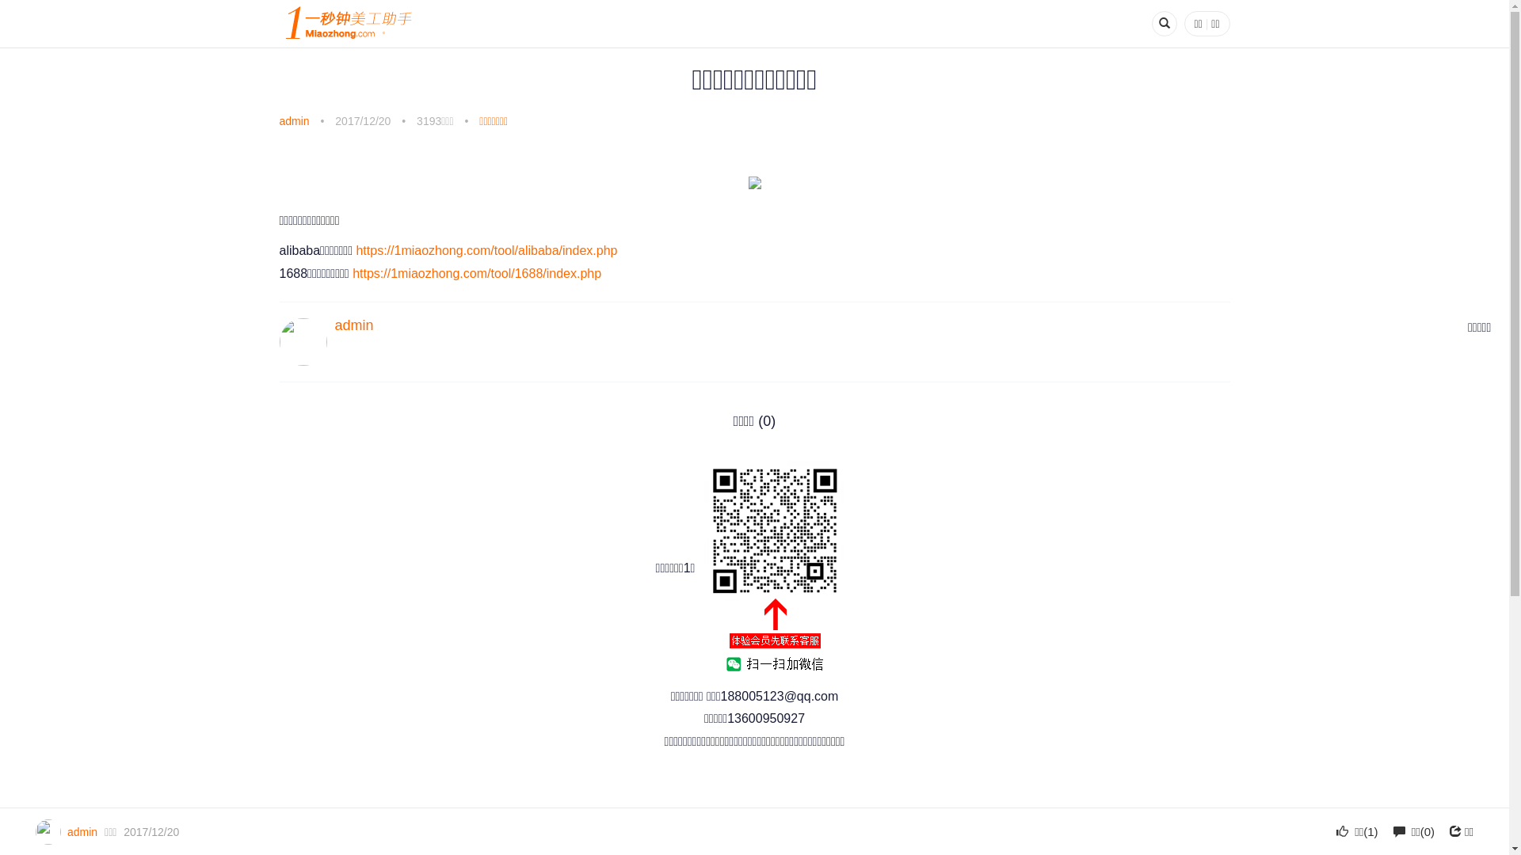 Image resolution: width=1521 pixels, height=855 pixels. I want to click on   , so click(774, 569).